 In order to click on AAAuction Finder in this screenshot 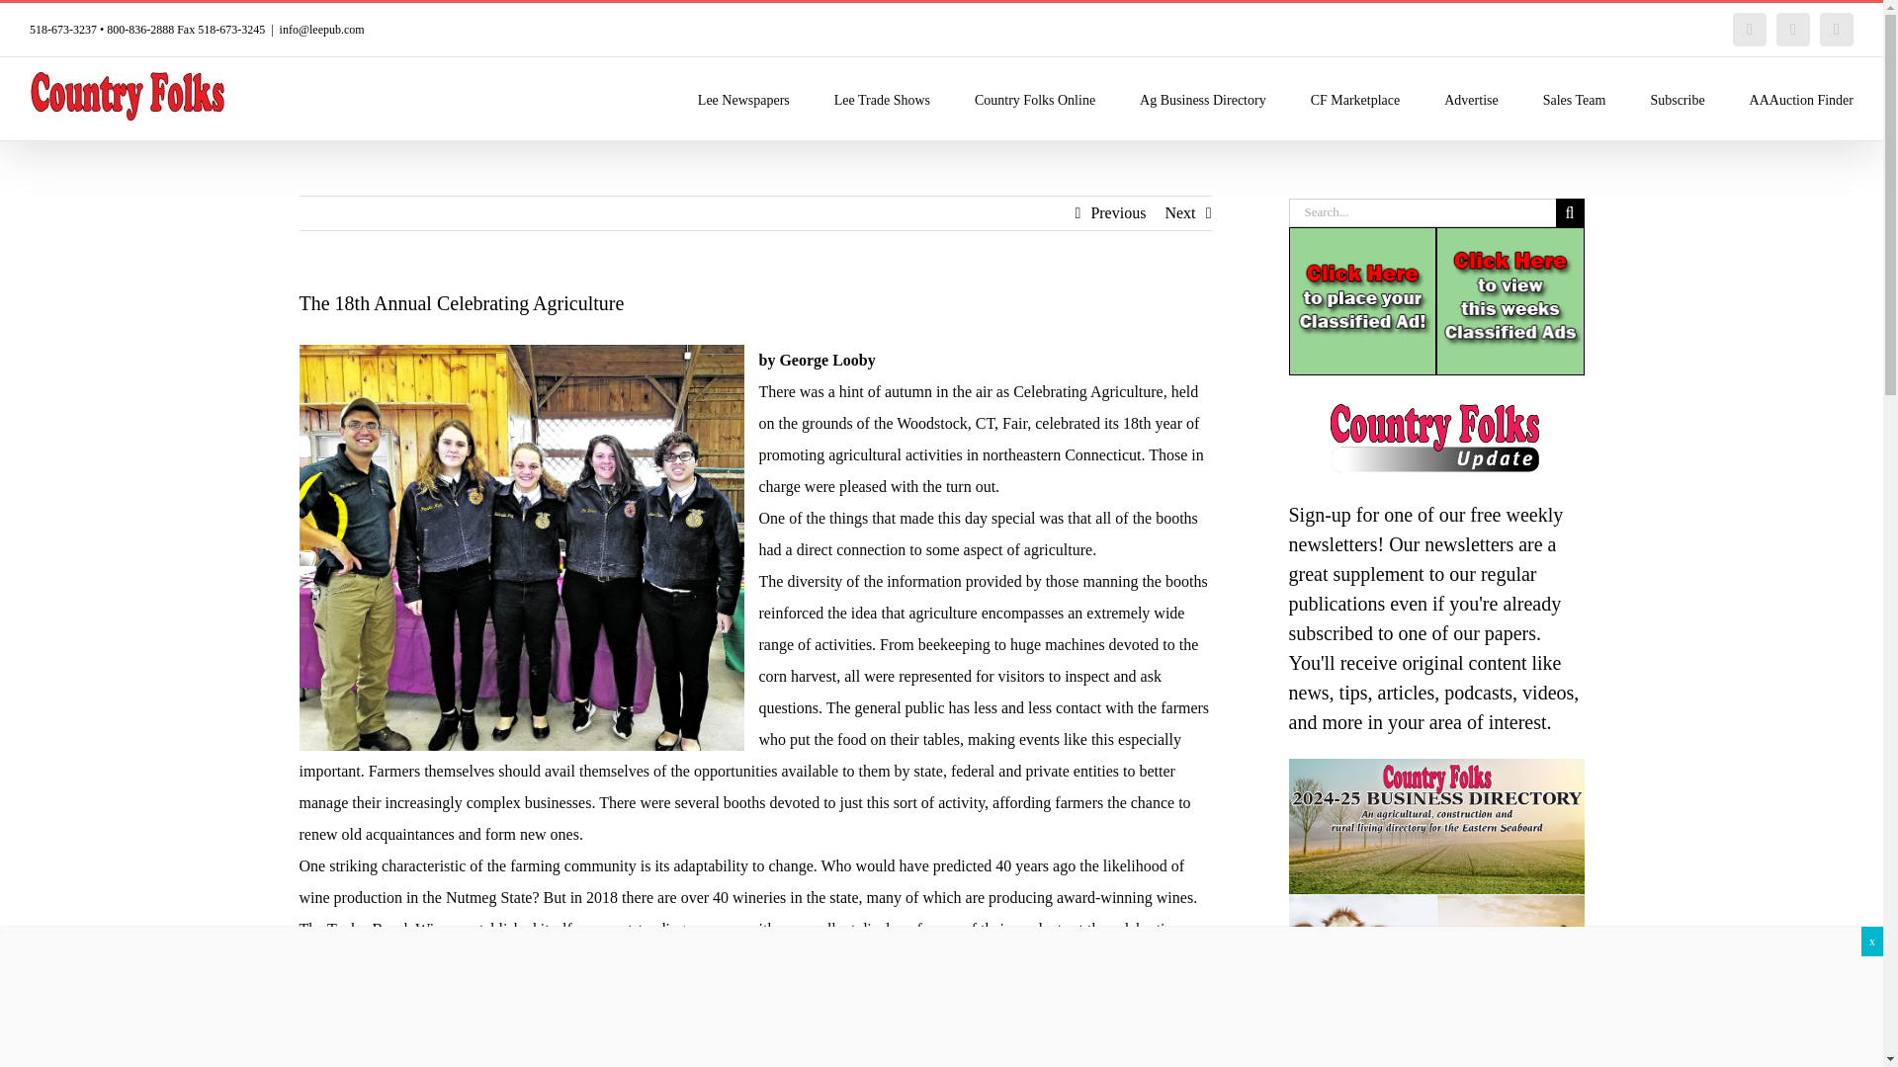, I will do `click(1801, 99)`.